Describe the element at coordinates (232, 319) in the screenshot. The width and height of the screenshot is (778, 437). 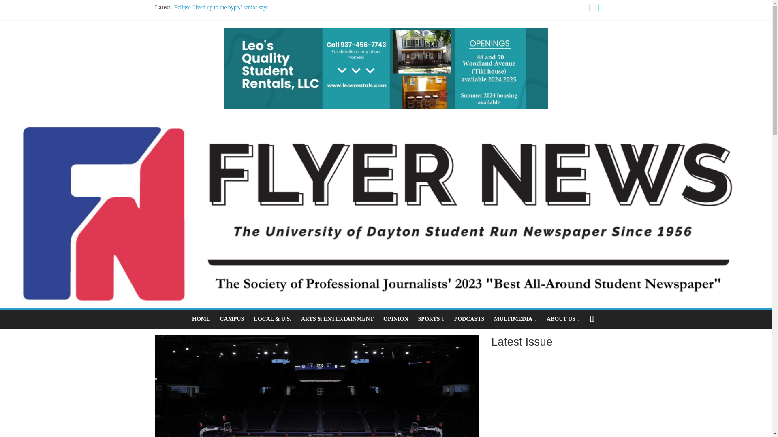
I see `CAMPUS` at that location.